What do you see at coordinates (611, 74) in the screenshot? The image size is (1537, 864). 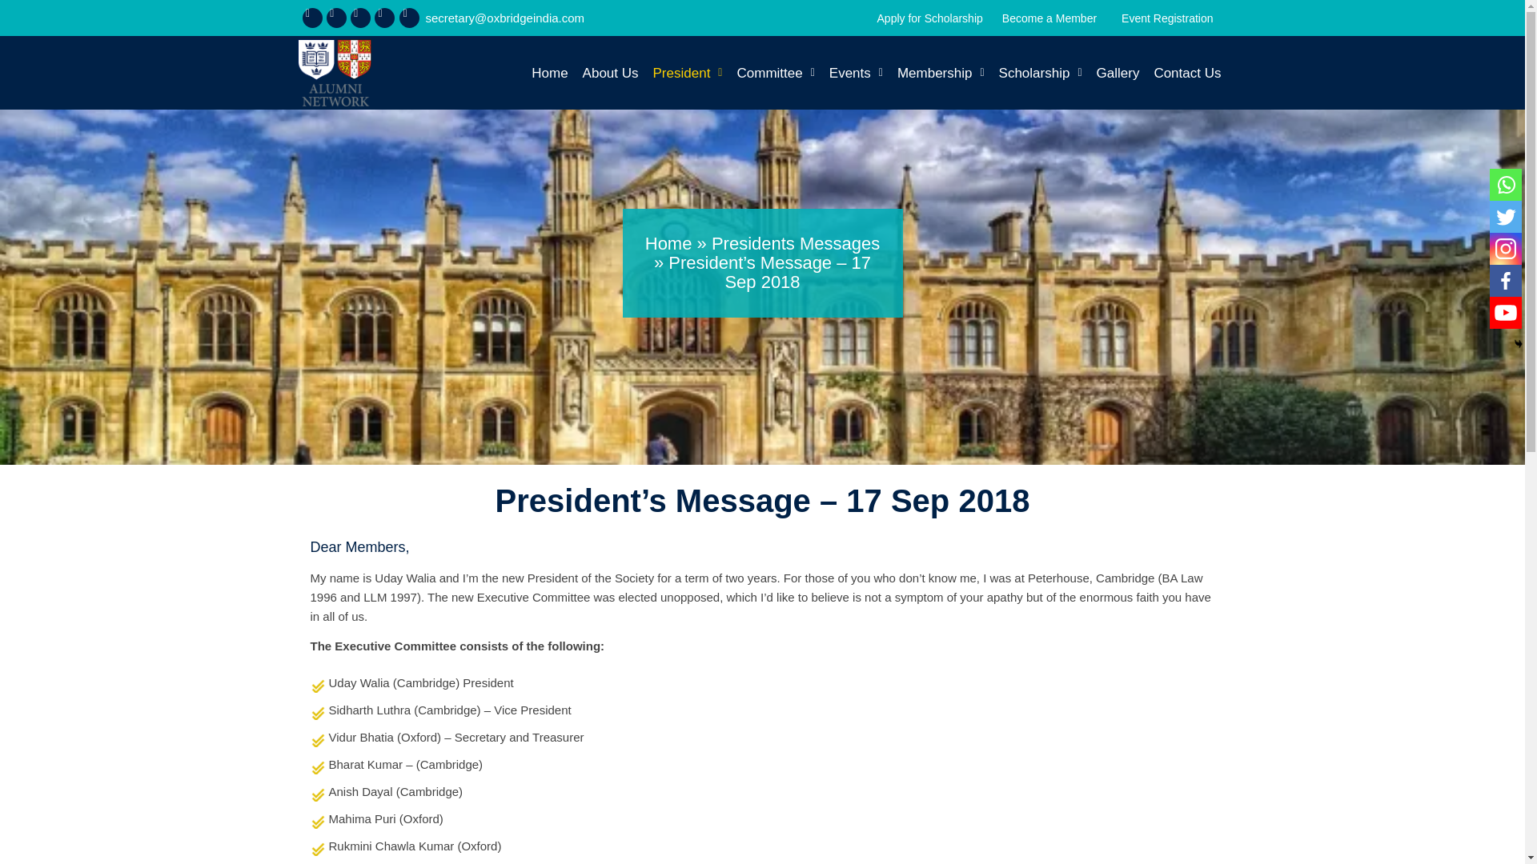 I see `About Us` at bounding box center [611, 74].